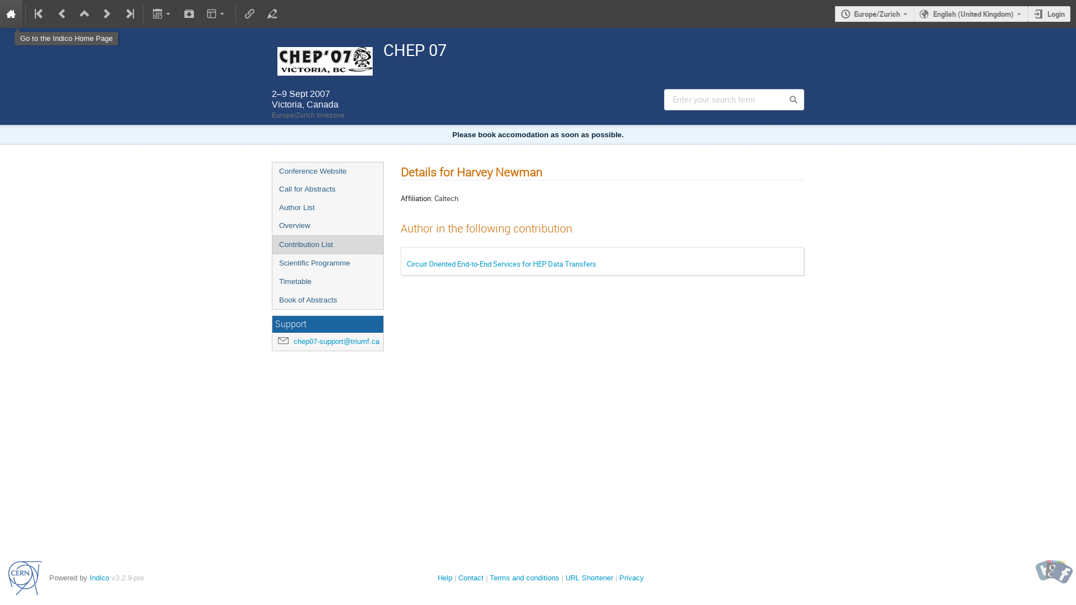 The height and width of the screenshot is (605, 1076). What do you see at coordinates (525, 578) in the screenshot?
I see `Terms and conditions` at bounding box center [525, 578].